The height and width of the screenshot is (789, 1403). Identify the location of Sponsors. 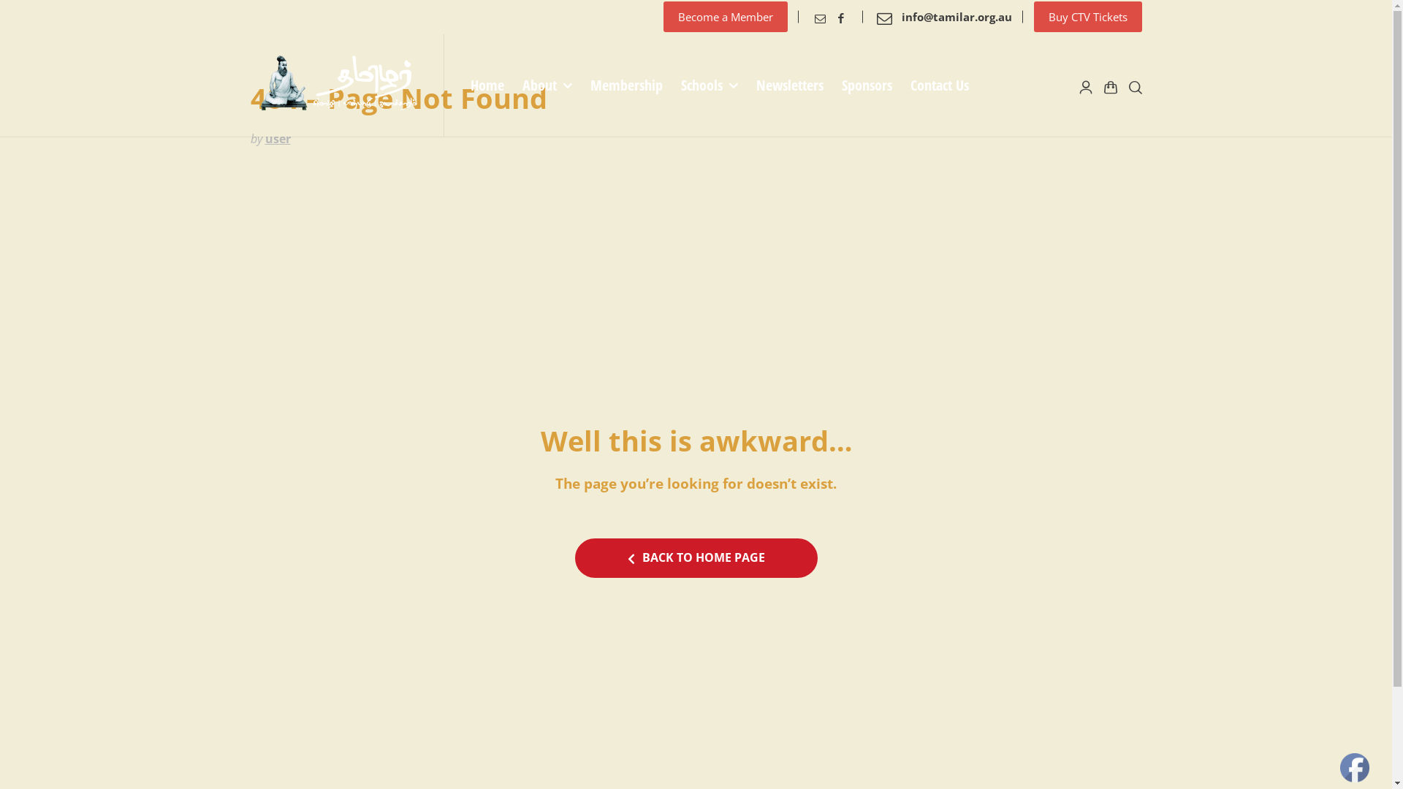
(867, 85).